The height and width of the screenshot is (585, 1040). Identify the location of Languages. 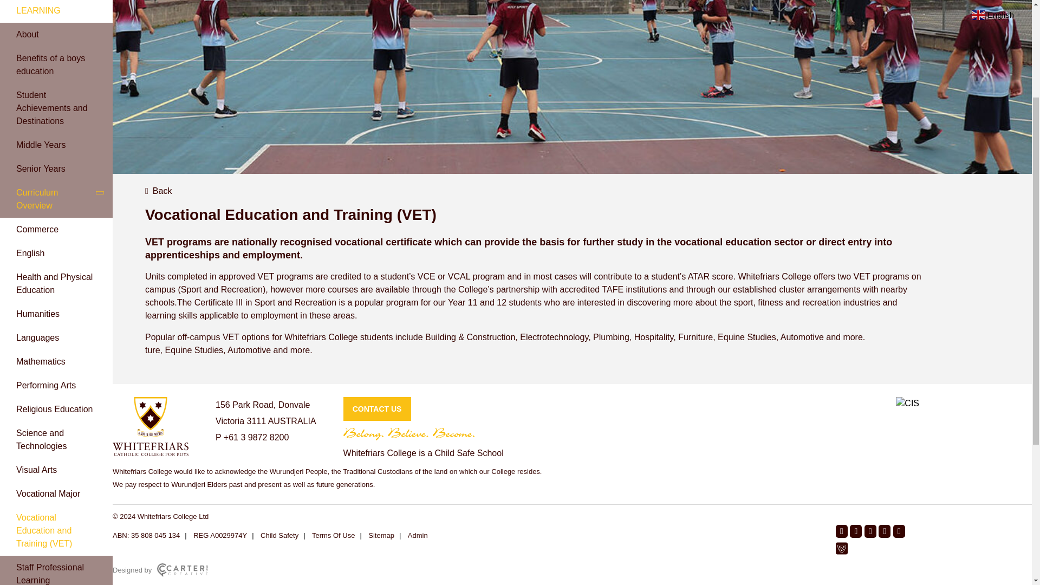
(38, 337).